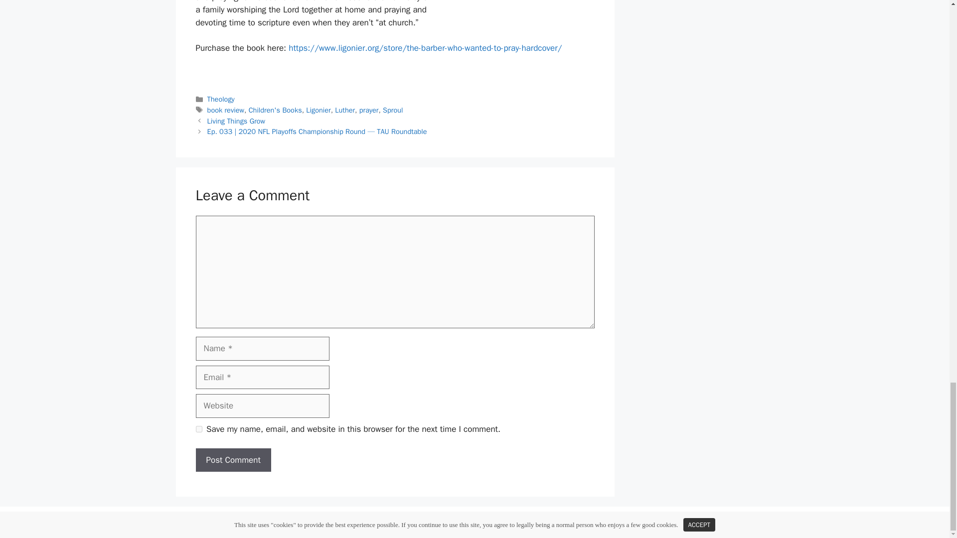  What do you see at coordinates (198, 429) in the screenshot?
I see `yes` at bounding box center [198, 429].